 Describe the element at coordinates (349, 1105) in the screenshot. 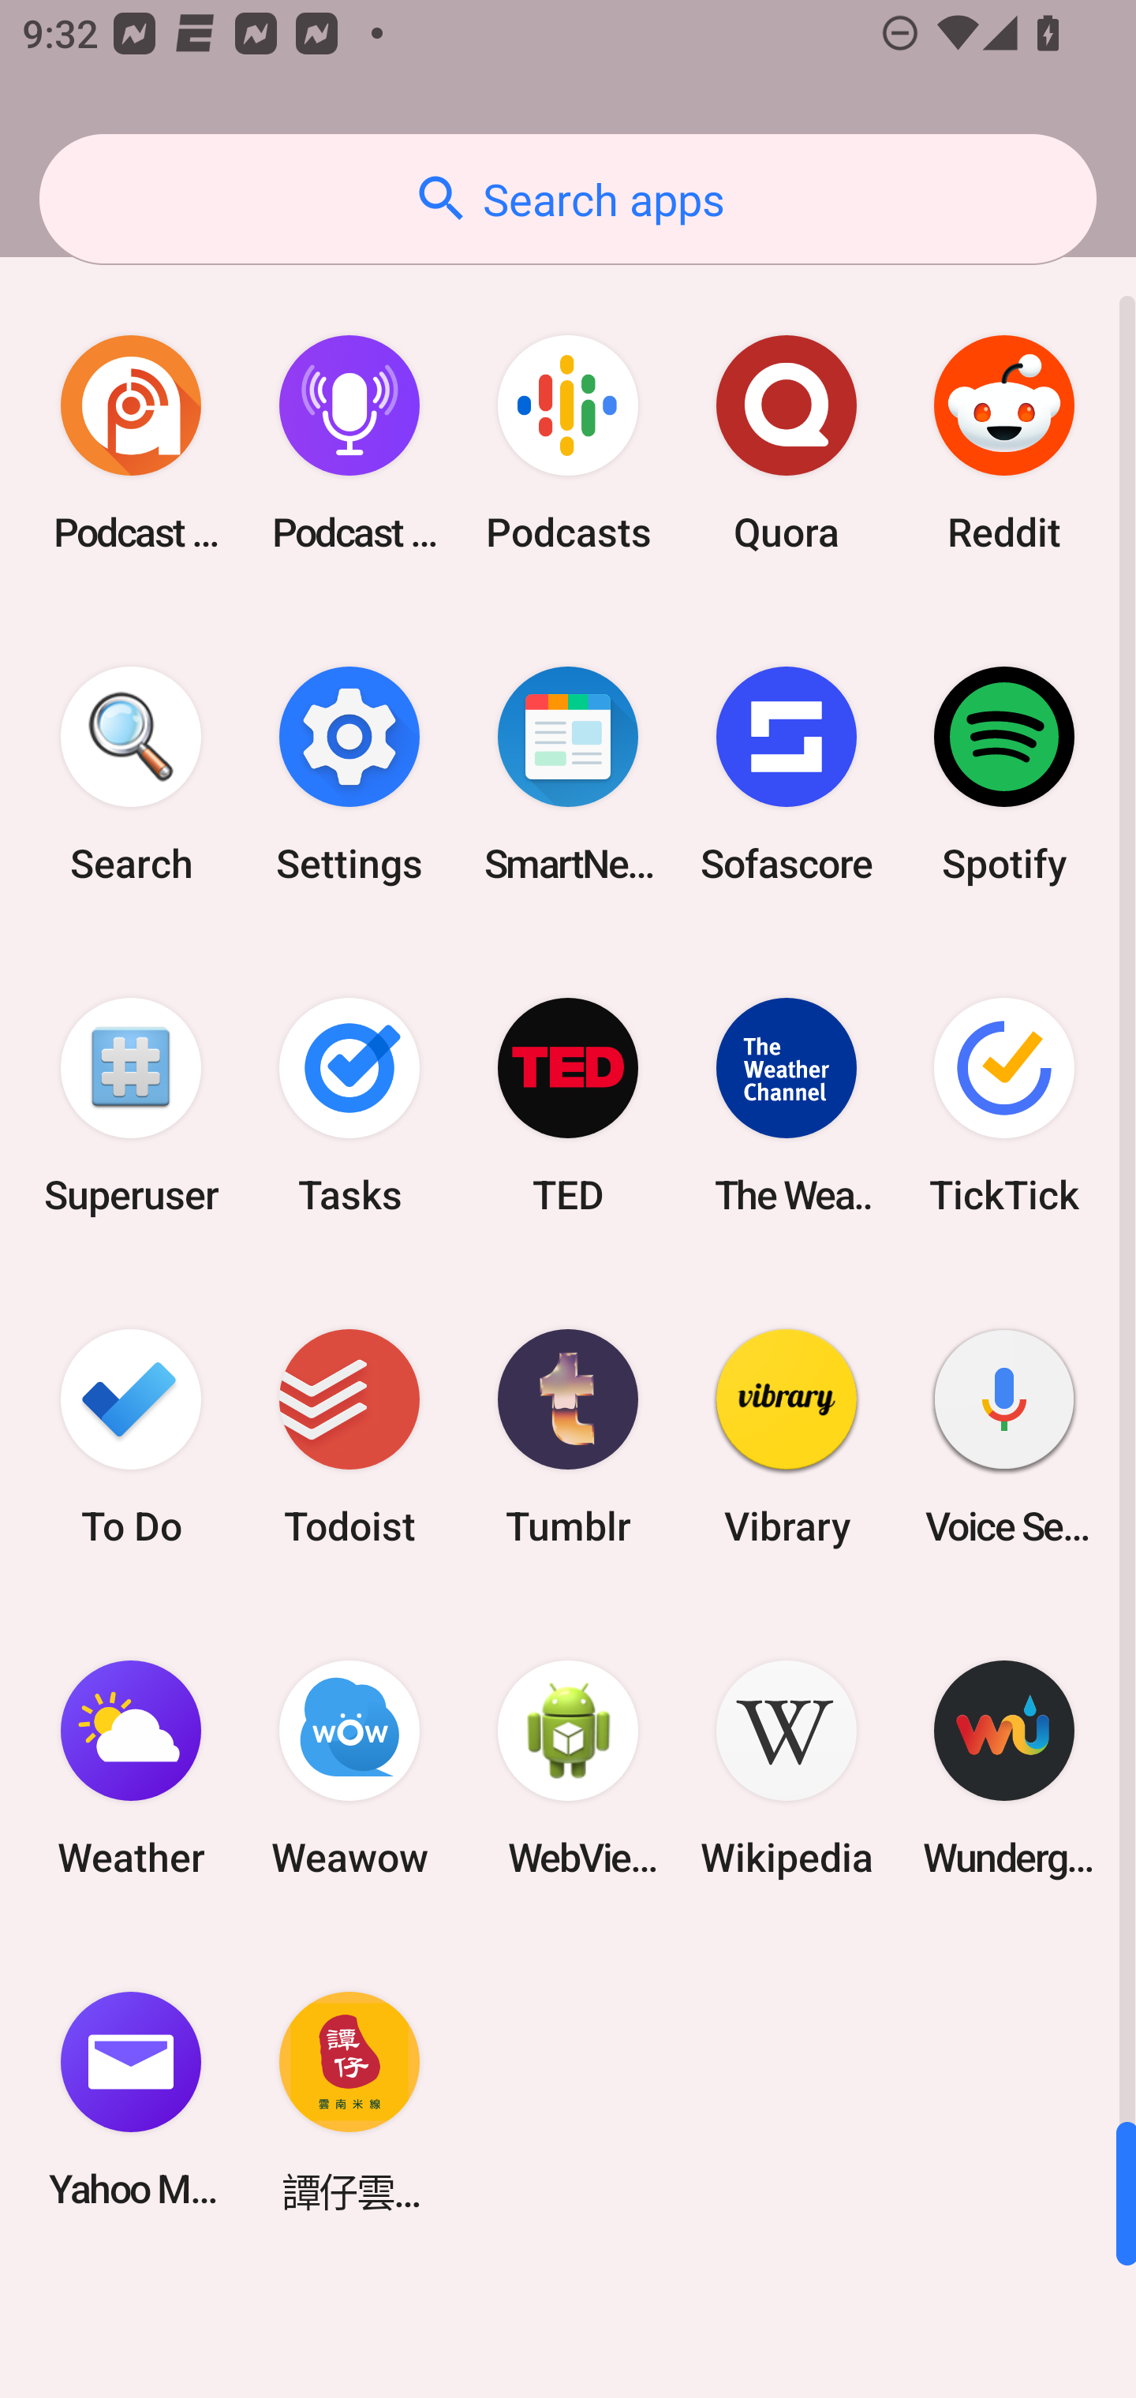

I see `Tasks` at that location.